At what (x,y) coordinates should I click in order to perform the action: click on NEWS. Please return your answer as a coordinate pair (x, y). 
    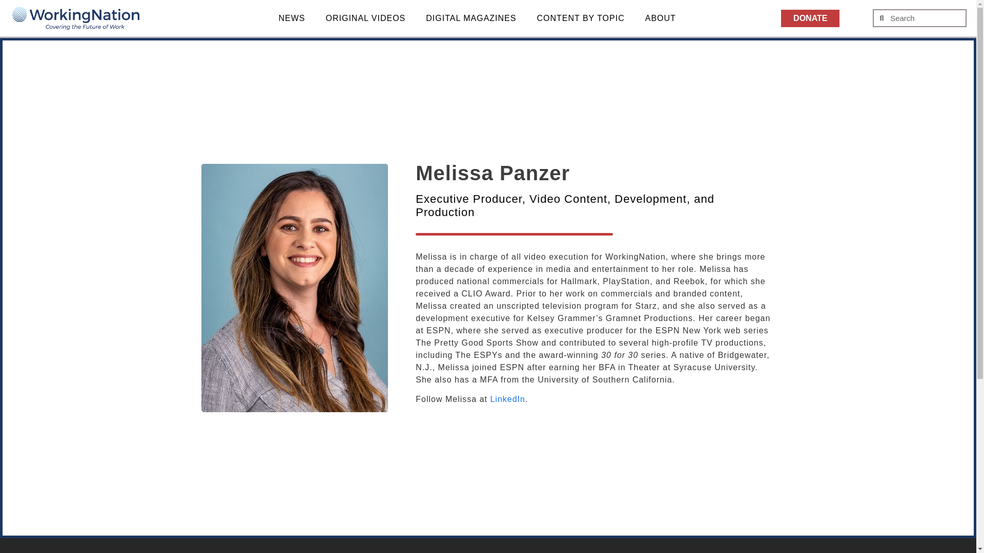
    Looking at the image, I should click on (292, 18).